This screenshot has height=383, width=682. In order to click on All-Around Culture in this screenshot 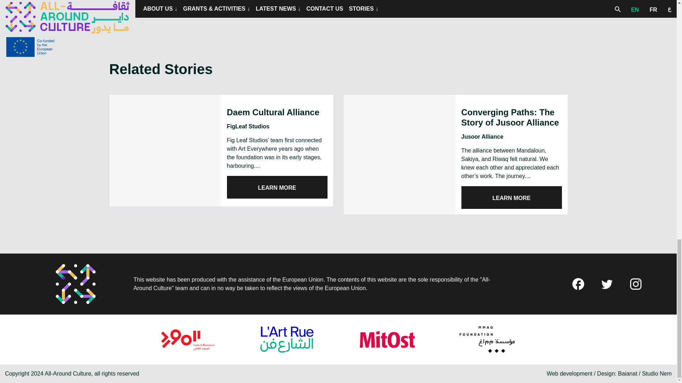, I will do `click(75, 284)`.